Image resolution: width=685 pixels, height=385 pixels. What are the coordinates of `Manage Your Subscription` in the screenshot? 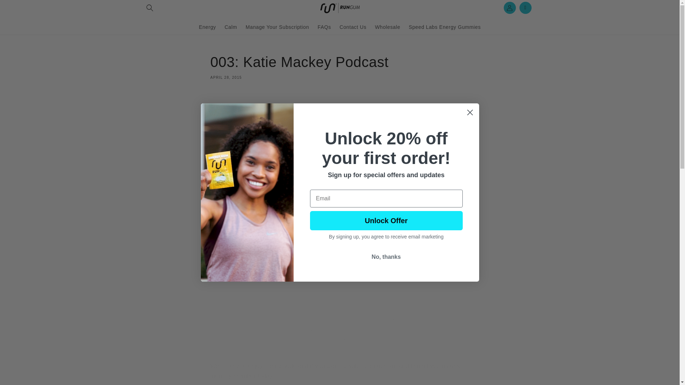 It's located at (277, 27).